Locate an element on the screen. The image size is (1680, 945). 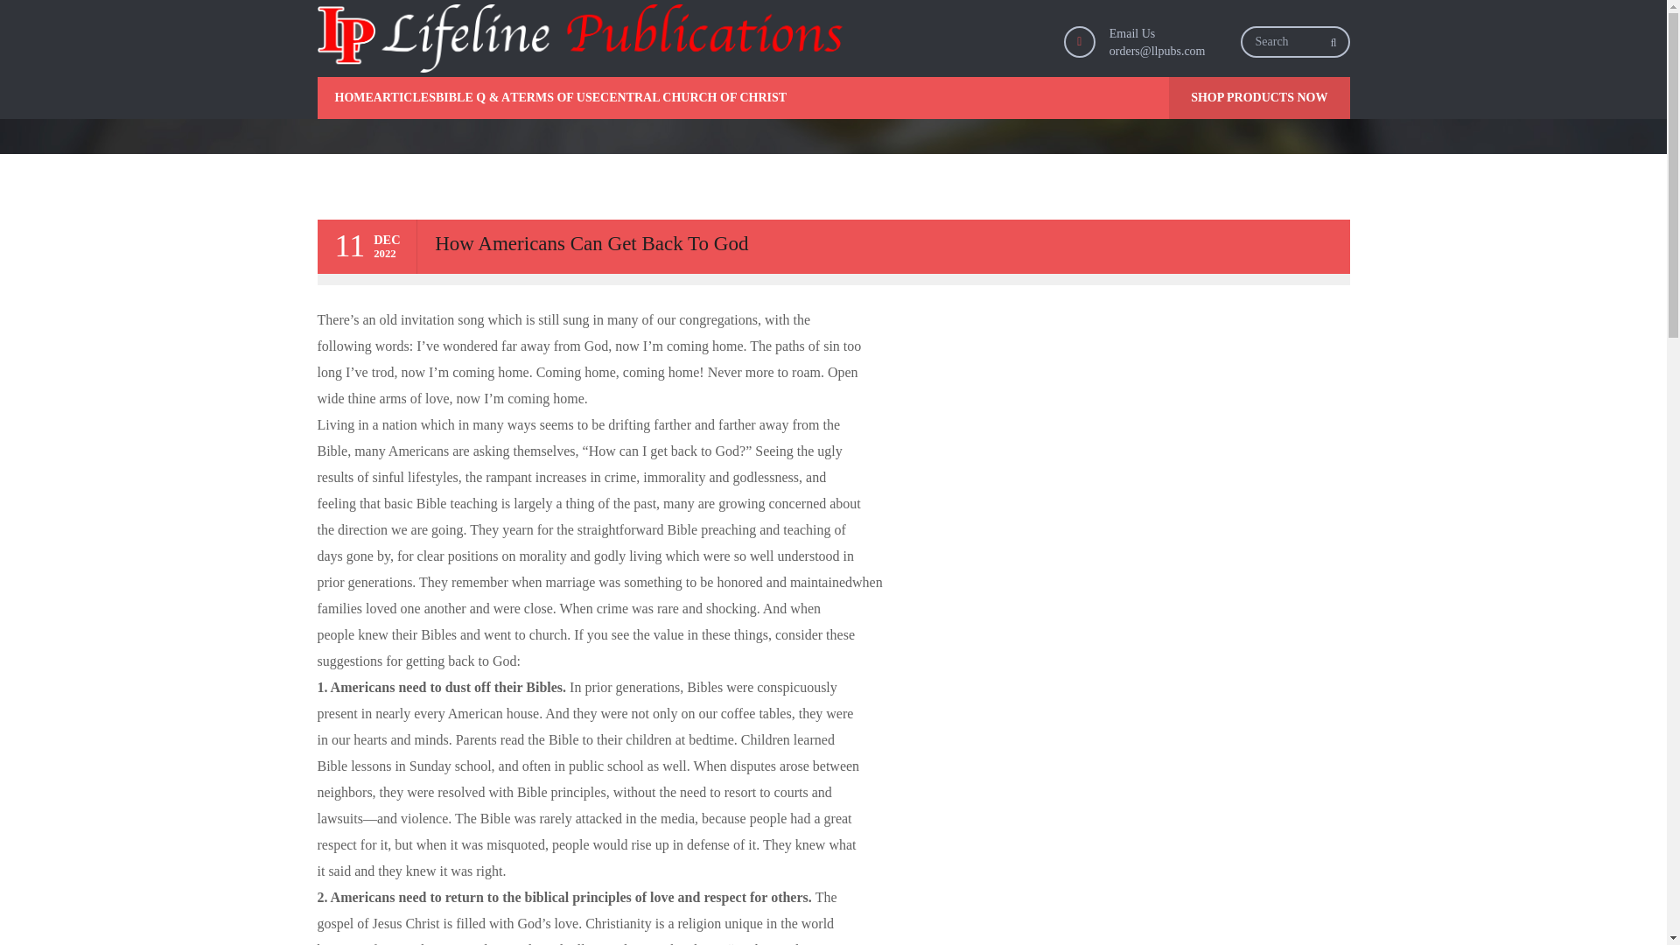
CENTRAL CHURCH OF CHRIST is located at coordinates (693, 98).